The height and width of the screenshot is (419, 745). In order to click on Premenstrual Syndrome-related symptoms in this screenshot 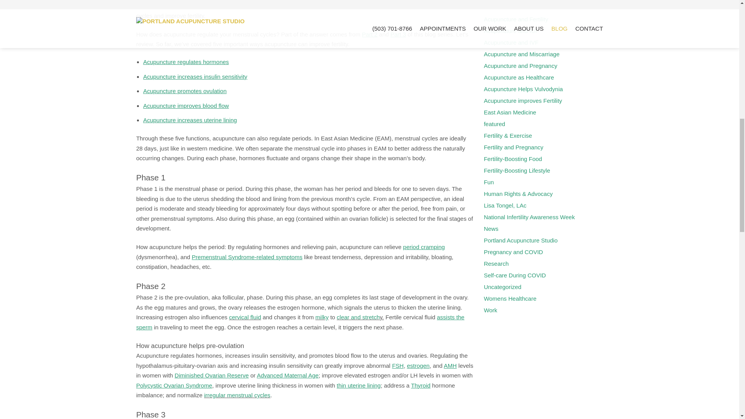, I will do `click(247, 257)`.